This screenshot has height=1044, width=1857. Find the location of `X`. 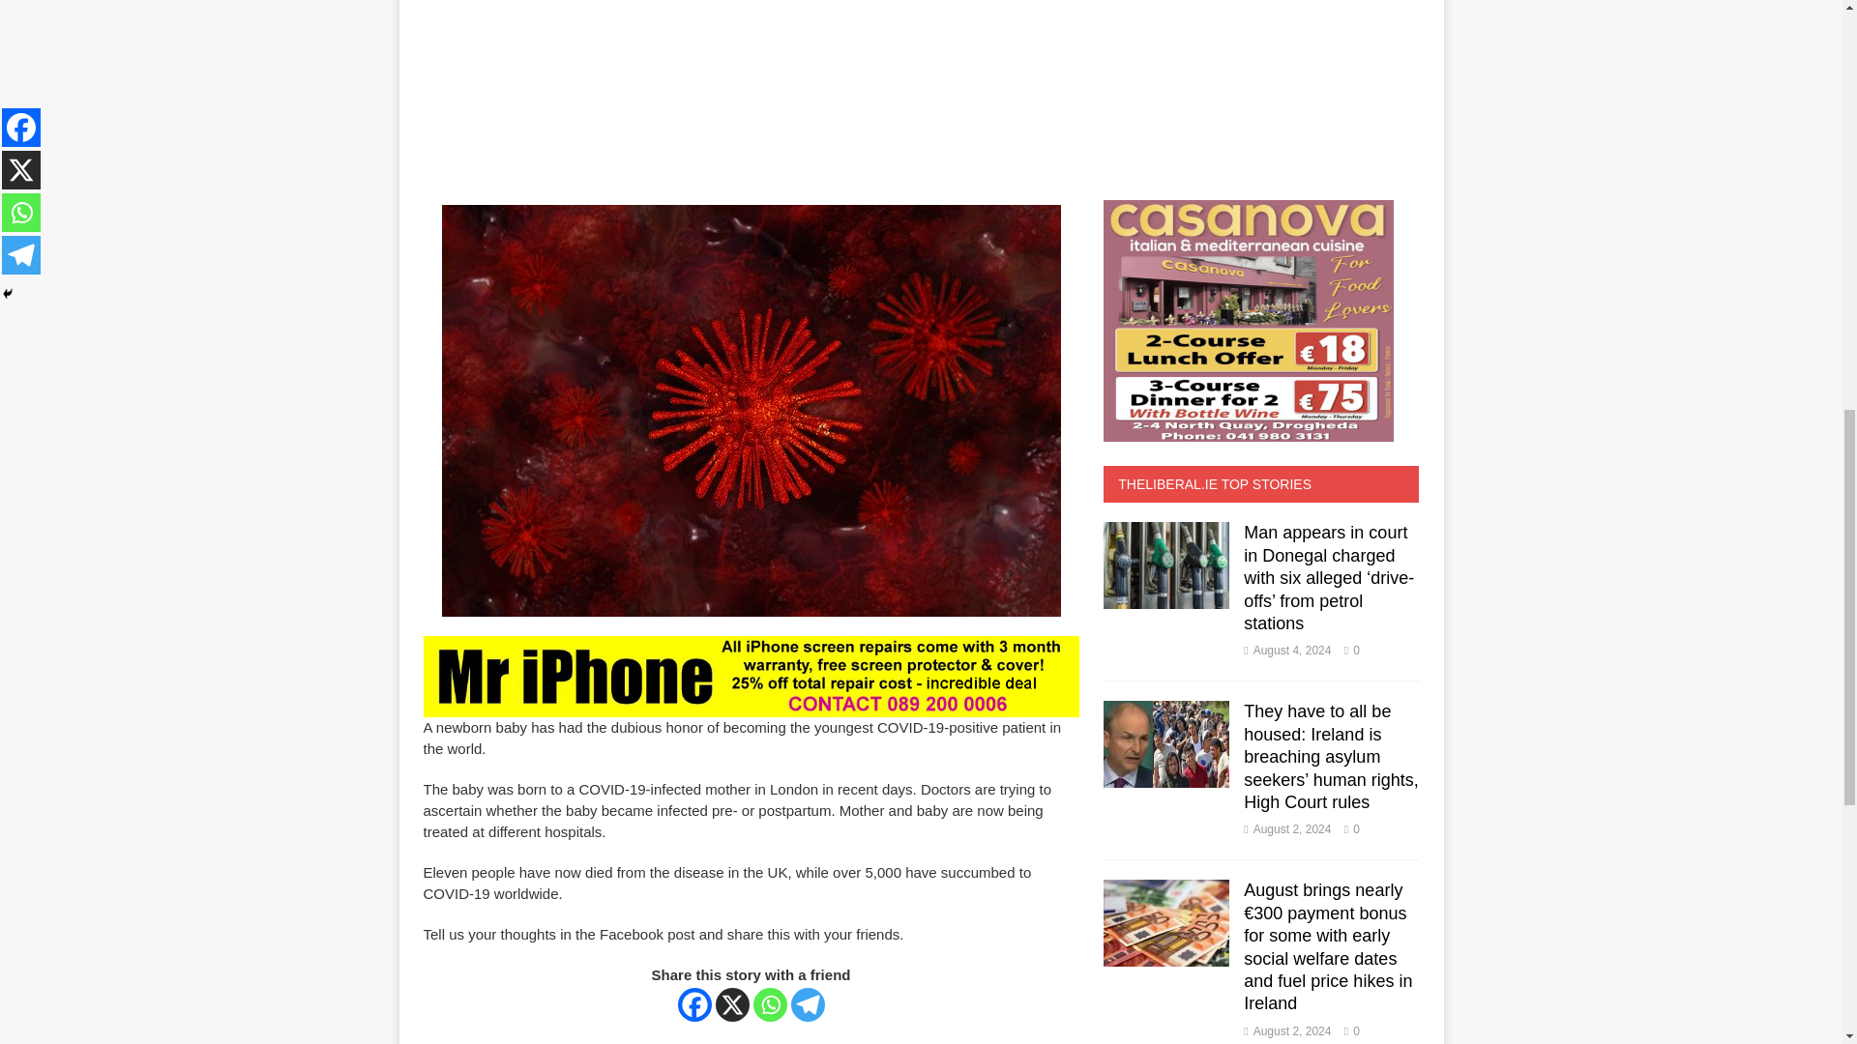

X is located at coordinates (732, 1004).